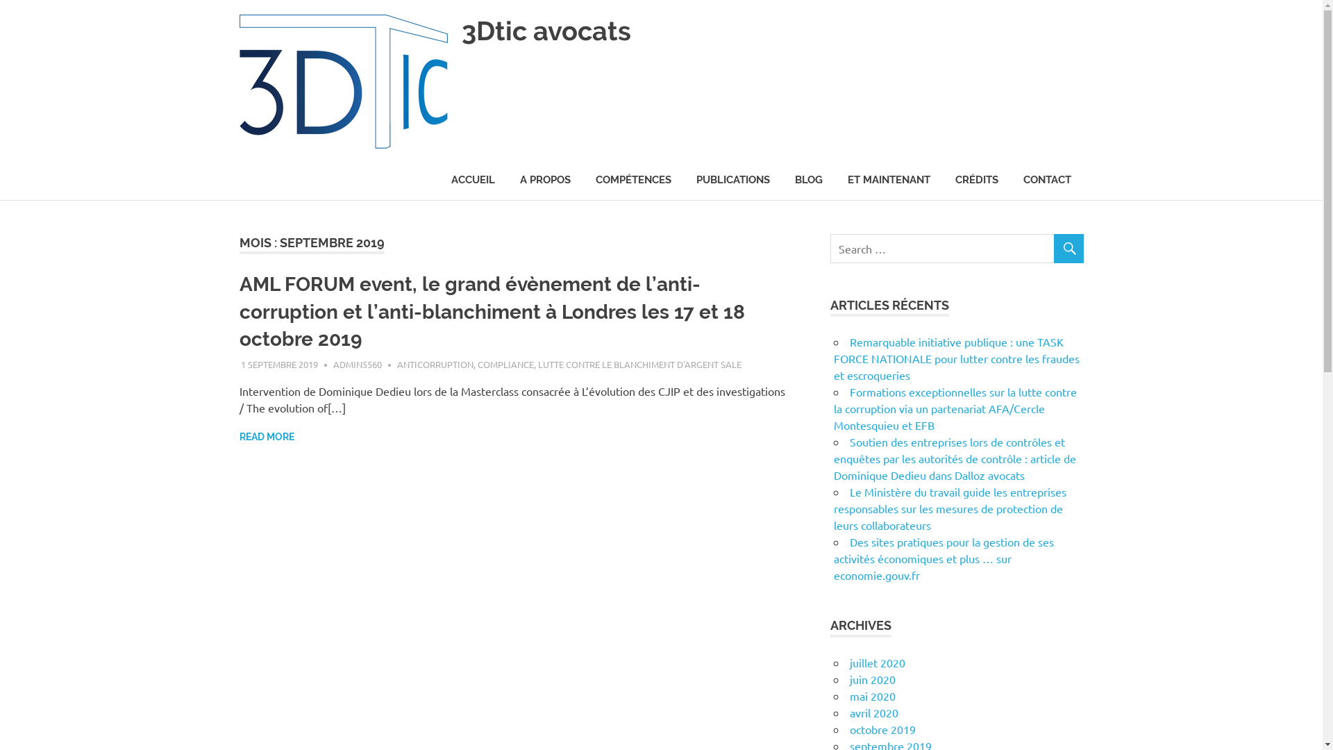 The width and height of the screenshot is (1333, 750). I want to click on BLOG, so click(808, 181).